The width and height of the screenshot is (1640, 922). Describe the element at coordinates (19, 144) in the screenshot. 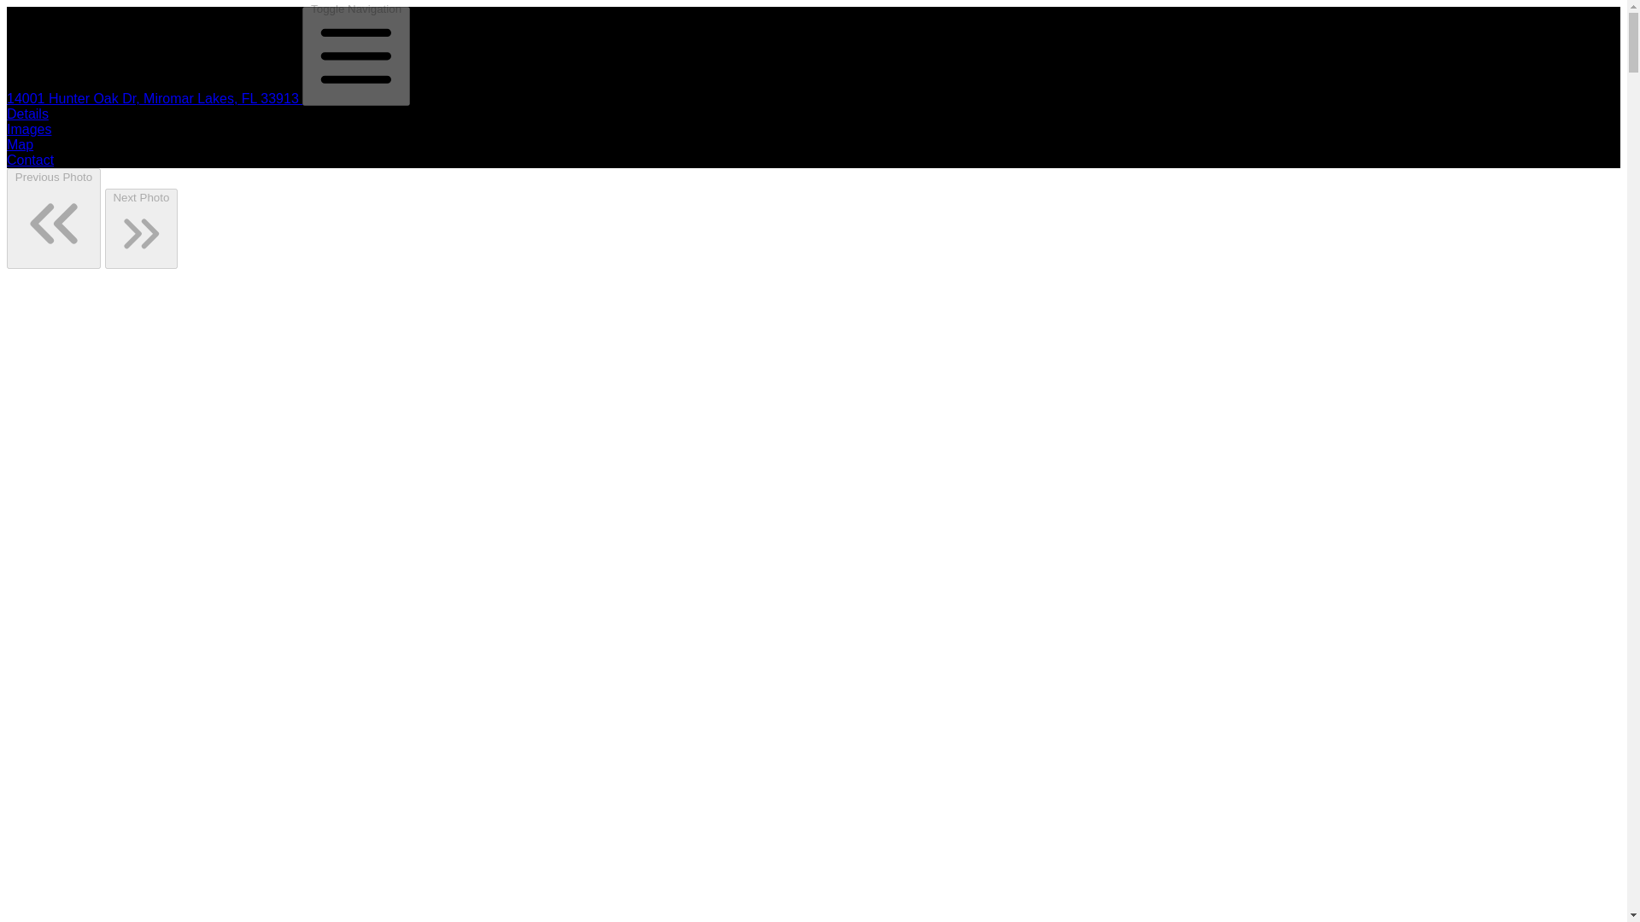

I see `Map` at that location.